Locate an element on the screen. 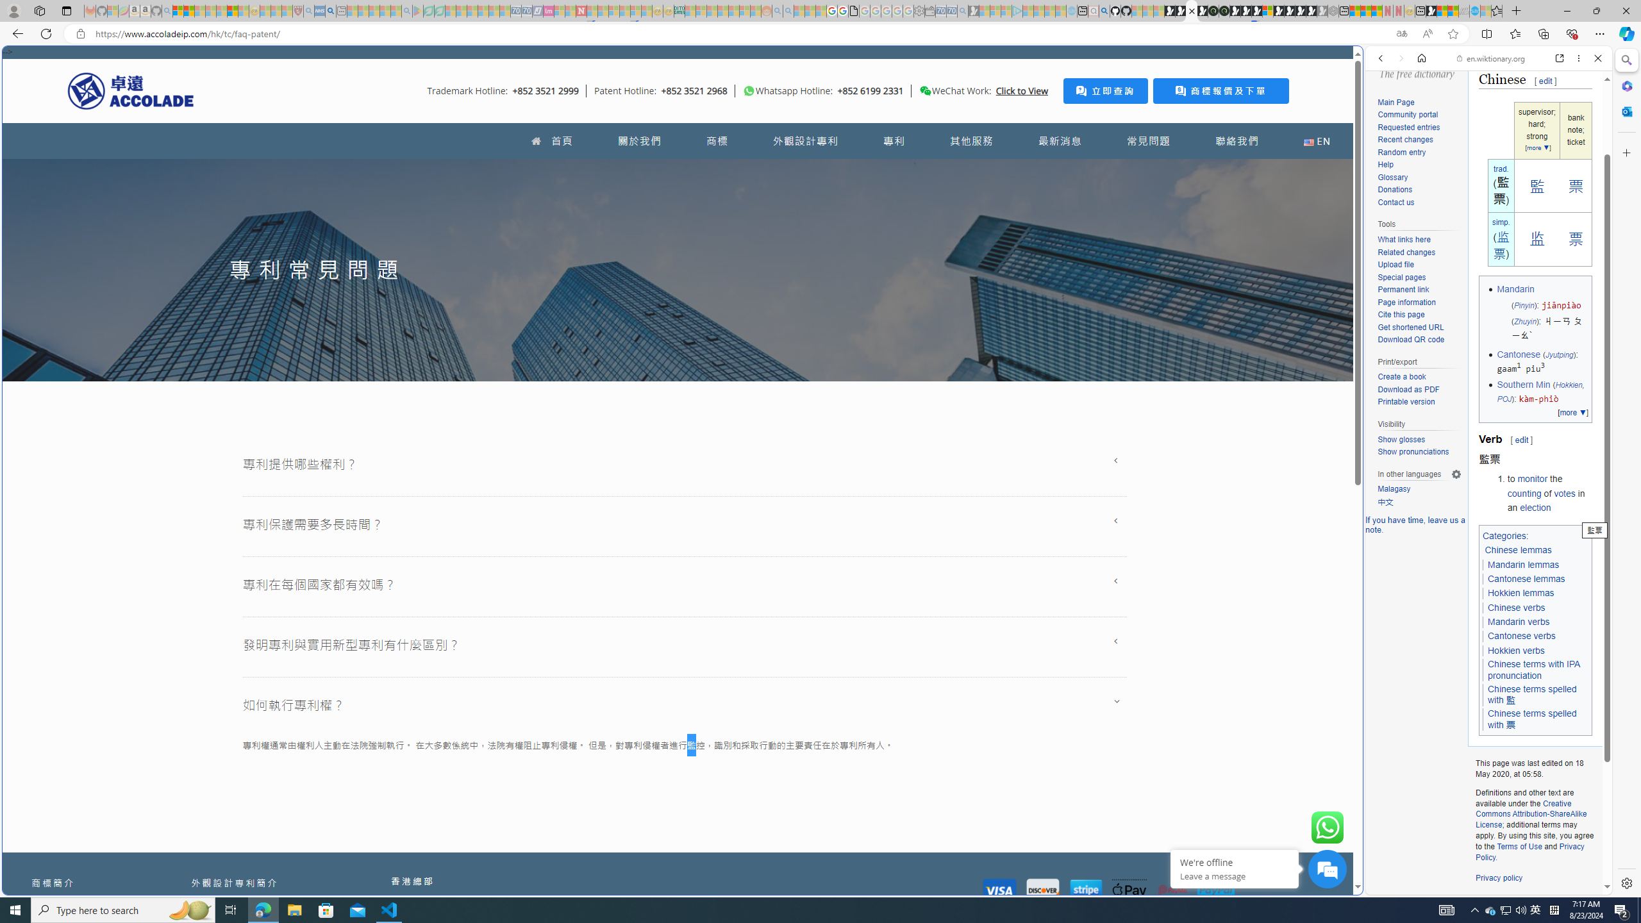 Image resolution: width=1641 pixels, height=923 pixels. Community portal is located at coordinates (1408, 115).